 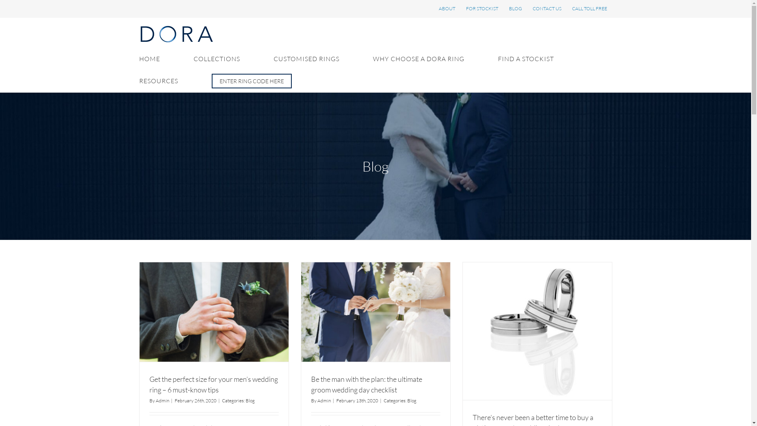 What do you see at coordinates (252, 81) in the screenshot?
I see `Search` at bounding box center [252, 81].